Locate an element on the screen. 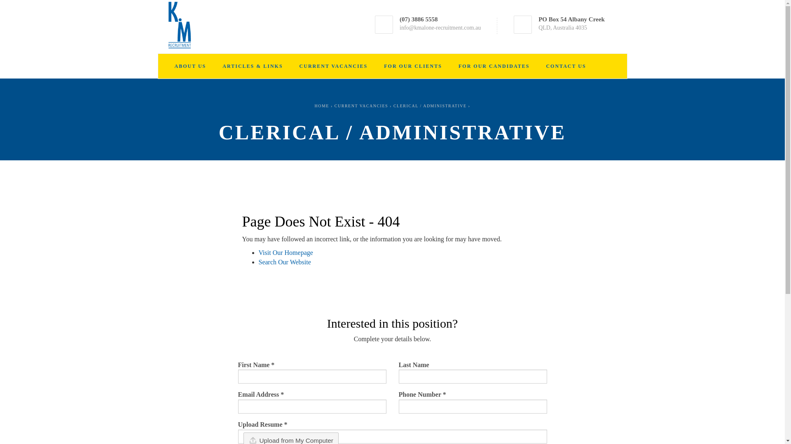 This screenshot has height=444, width=791. CLERICAL / ADMINISTRATIVE is located at coordinates (430, 106).